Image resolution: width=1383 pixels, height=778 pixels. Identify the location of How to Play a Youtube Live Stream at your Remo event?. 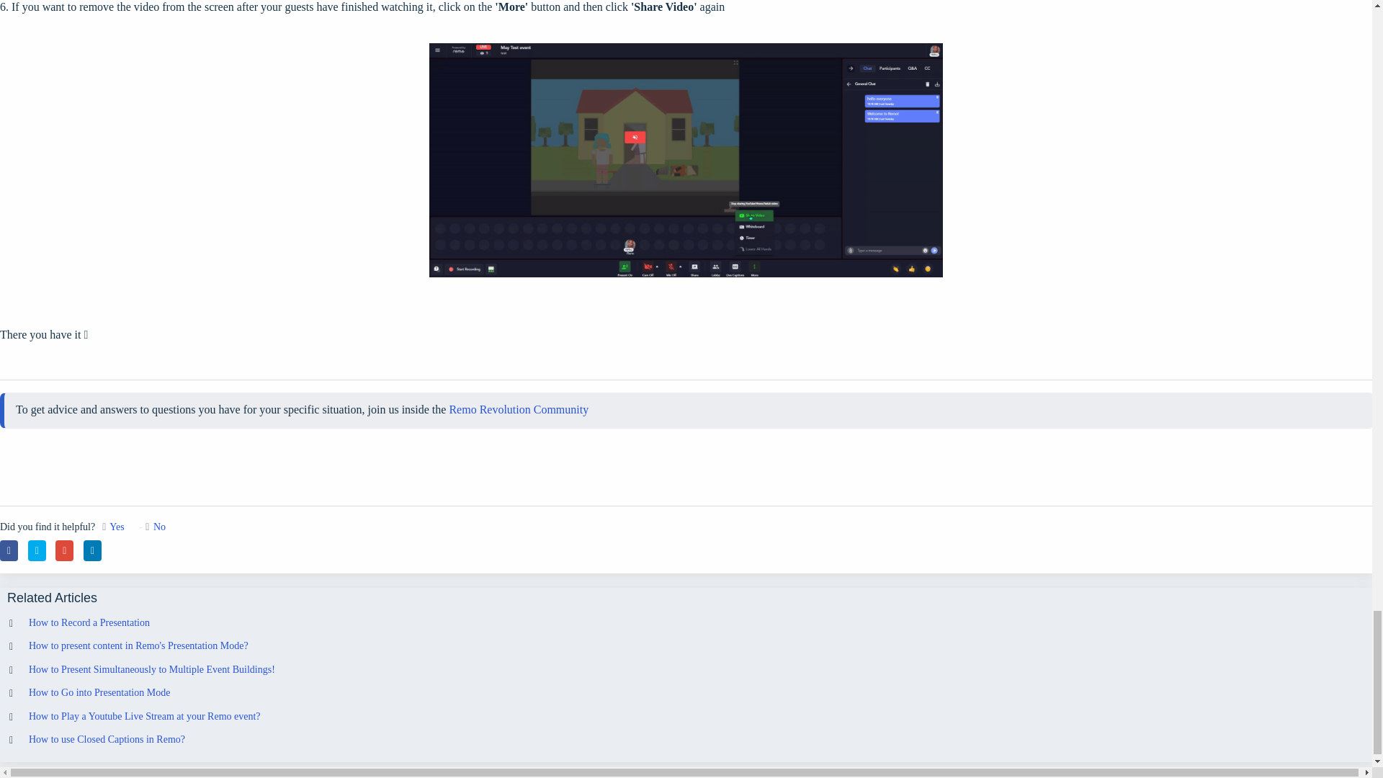
(145, 716).